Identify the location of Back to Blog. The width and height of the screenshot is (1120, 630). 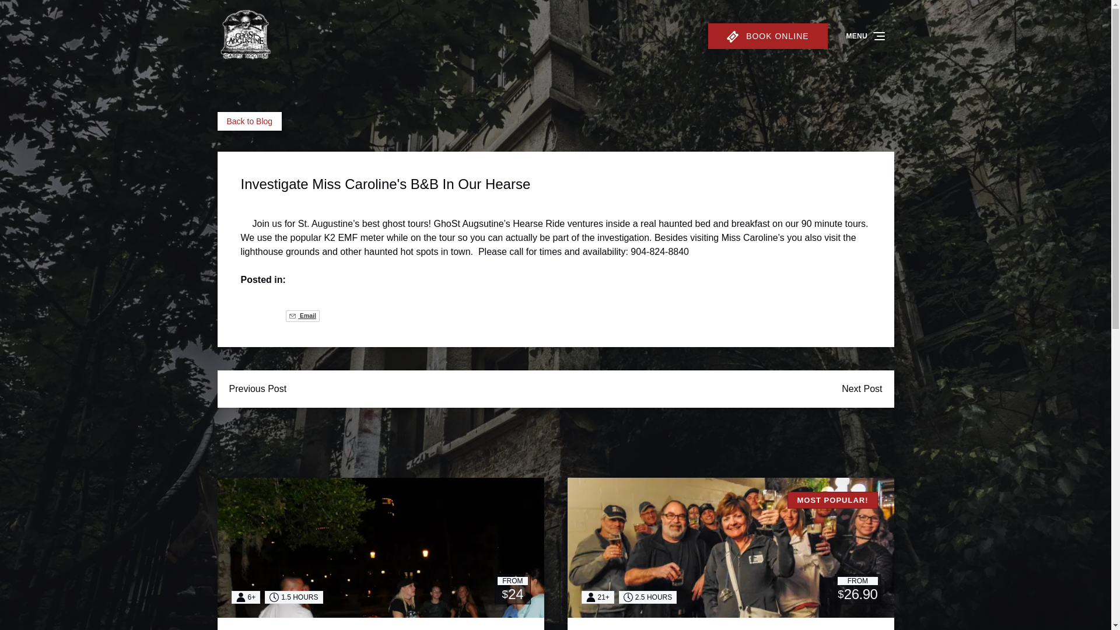
(250, 121).